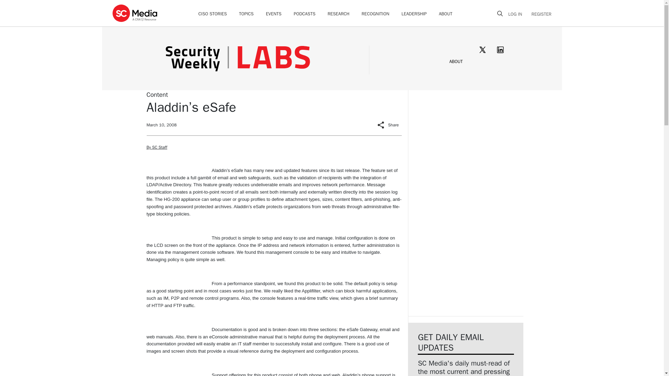  Describe the element at coordinates (376, 14) in the screenshot. I see `RECOGNITION` at that location.